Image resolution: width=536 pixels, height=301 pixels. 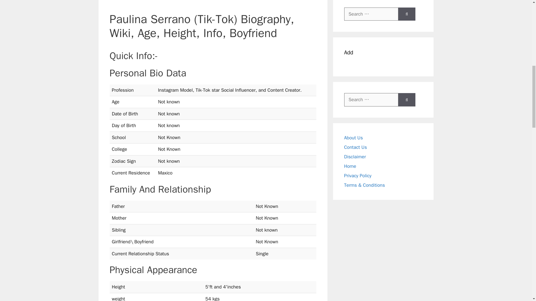 What do you see at coordinates (355, 147) in the screenshot?
I see `Contact Us` at bounding box center [355, 147].